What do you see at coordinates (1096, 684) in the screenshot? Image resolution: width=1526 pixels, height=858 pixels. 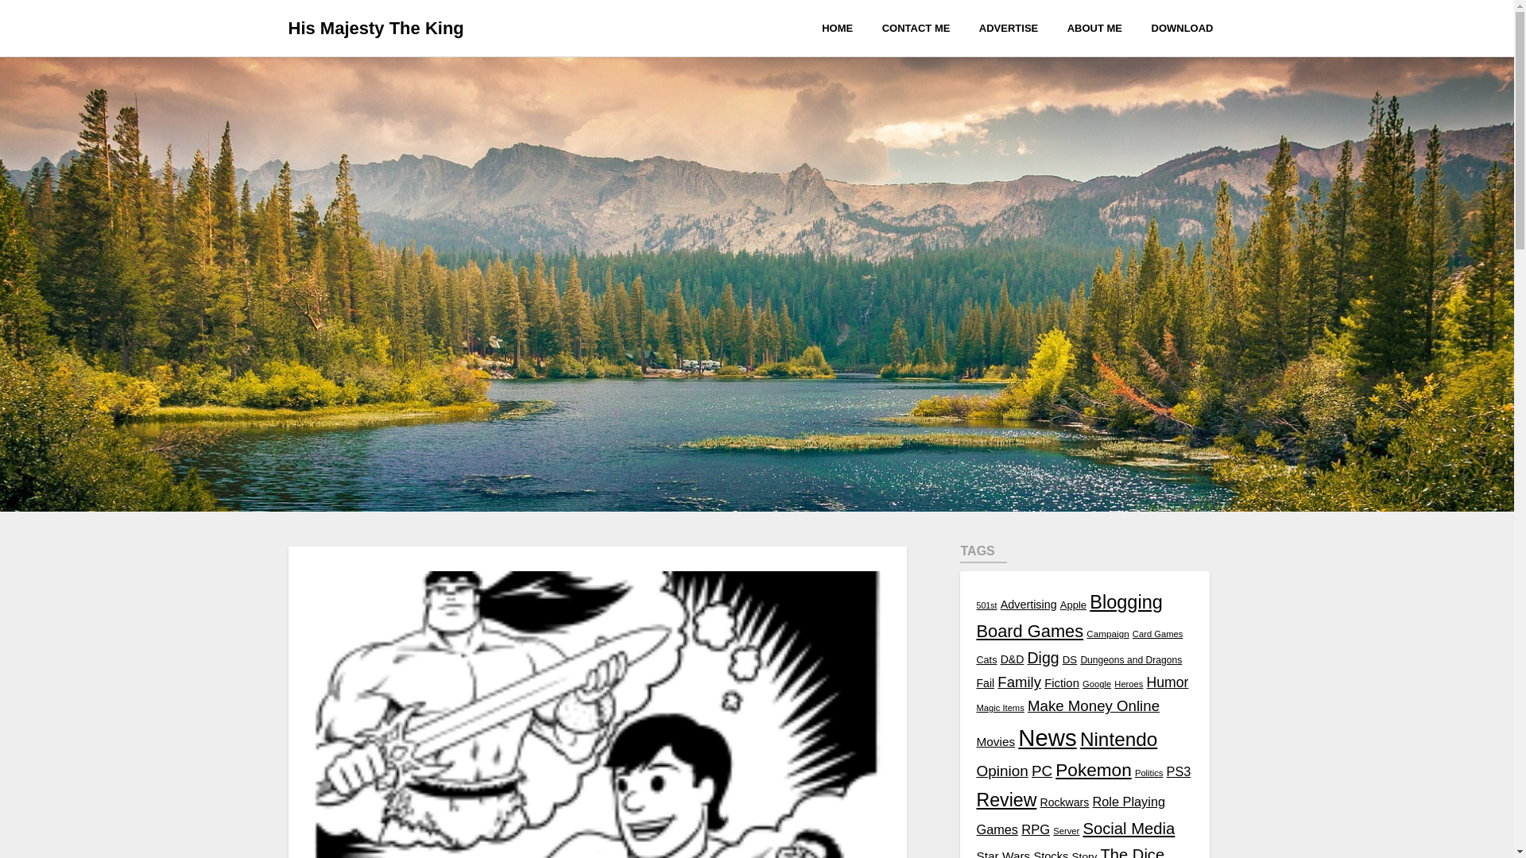 I see `Google` at bounding box center [1096, 684].